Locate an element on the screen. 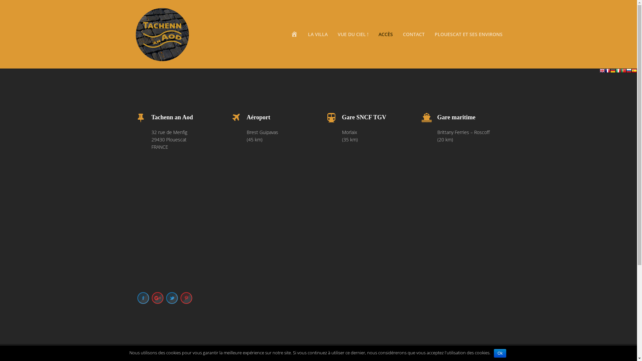  Twitter is located at coordinates (172, 298).